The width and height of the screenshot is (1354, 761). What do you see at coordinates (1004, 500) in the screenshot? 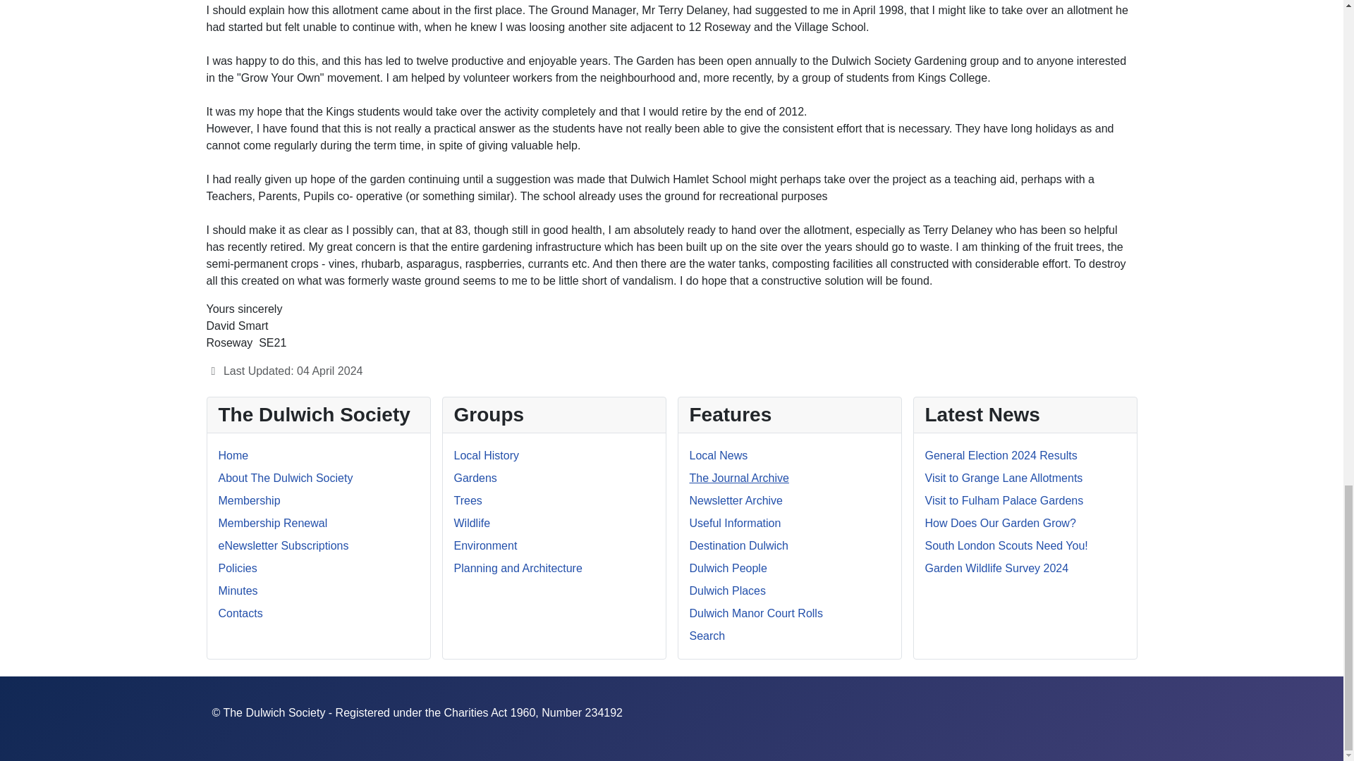
I see `Visit to Fulham Palace Gardens` at bounding box center [1004, 500].